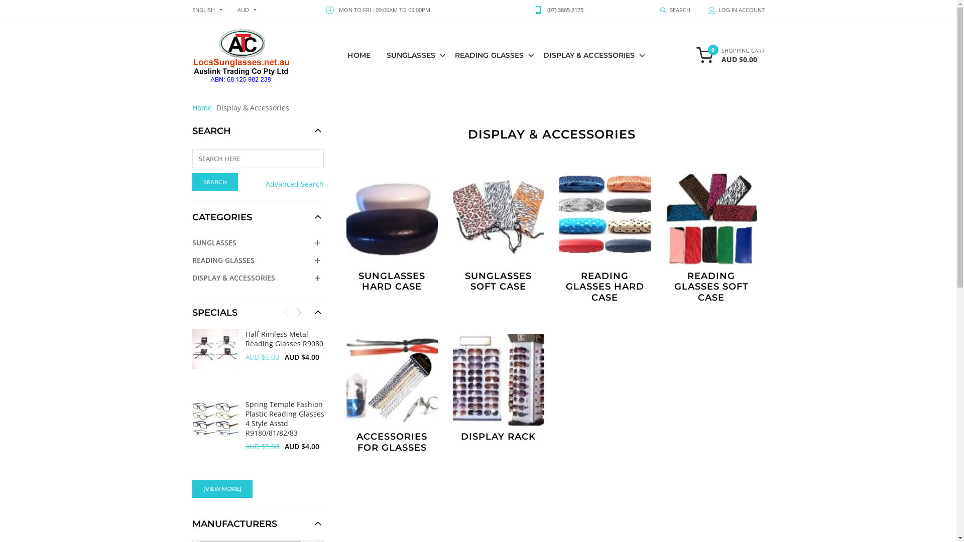 The height and width of the screenshot is (542, 964). I want to click on Accessories for Glasses, so click(388, 375).